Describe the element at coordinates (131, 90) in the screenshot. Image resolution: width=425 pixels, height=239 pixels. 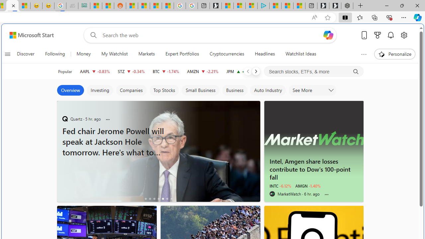
I see `Companies` at that location.